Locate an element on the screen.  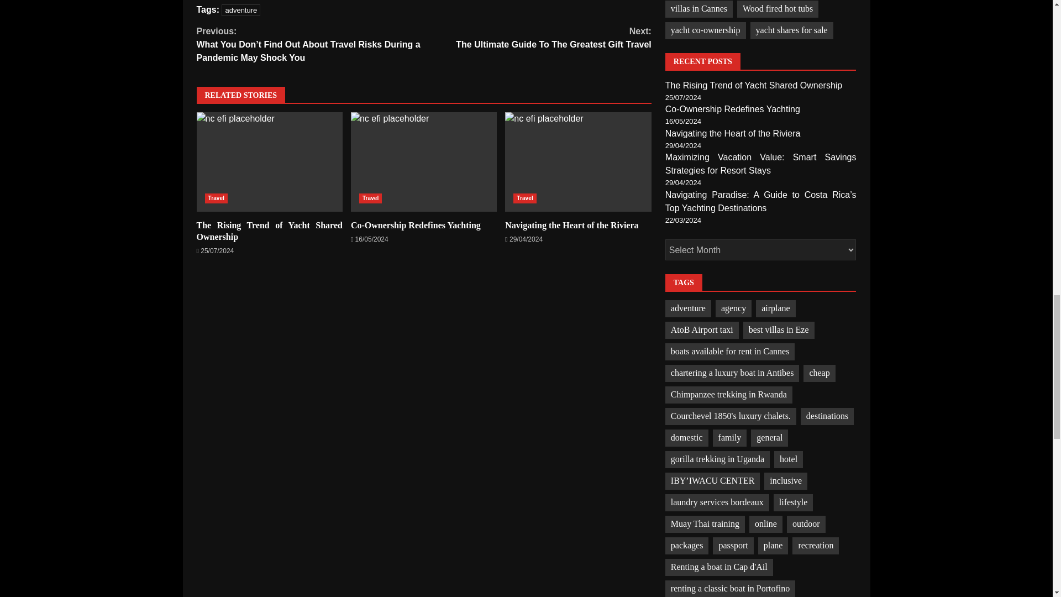
The Rising Trend of Yacht Shared Ownership is located at coordinates (270, 231).